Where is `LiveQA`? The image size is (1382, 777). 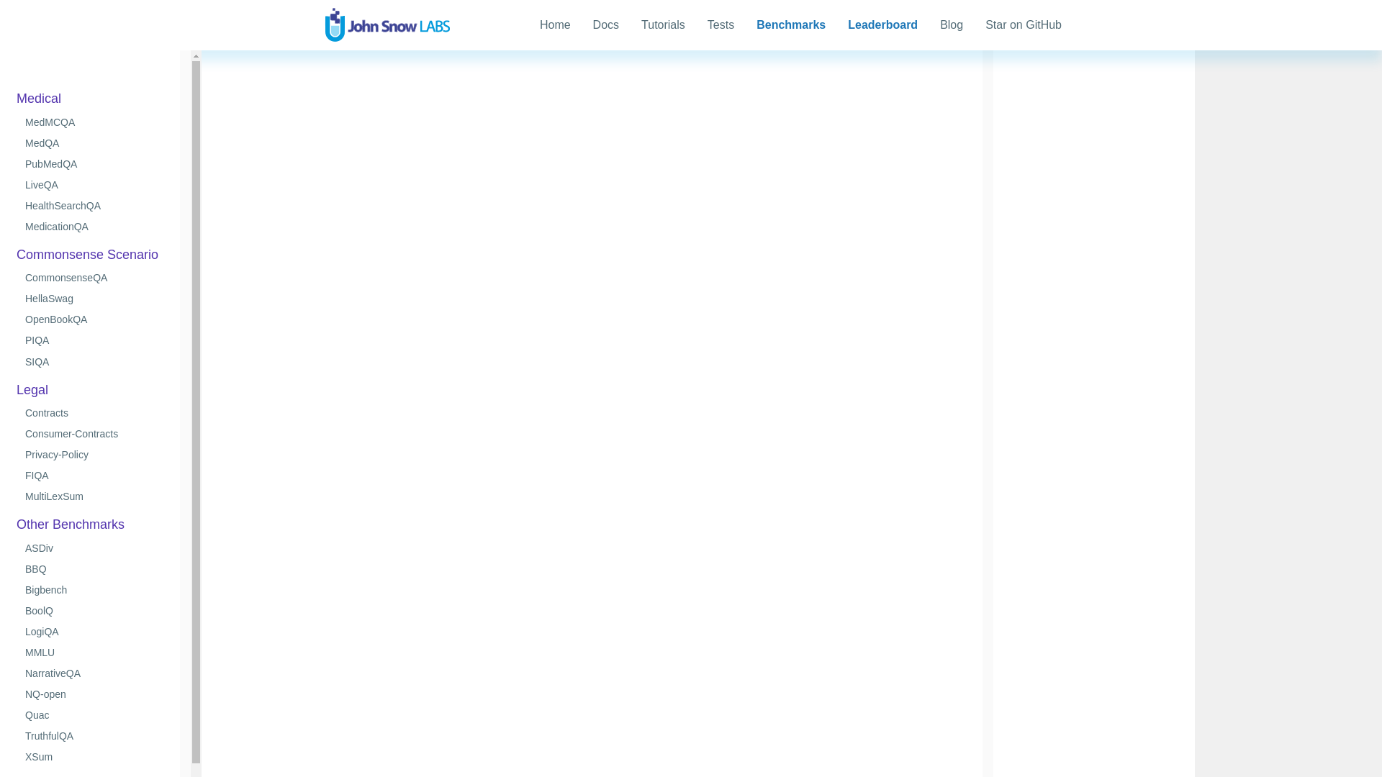 LiveQA is located at coordinates (38, 184).